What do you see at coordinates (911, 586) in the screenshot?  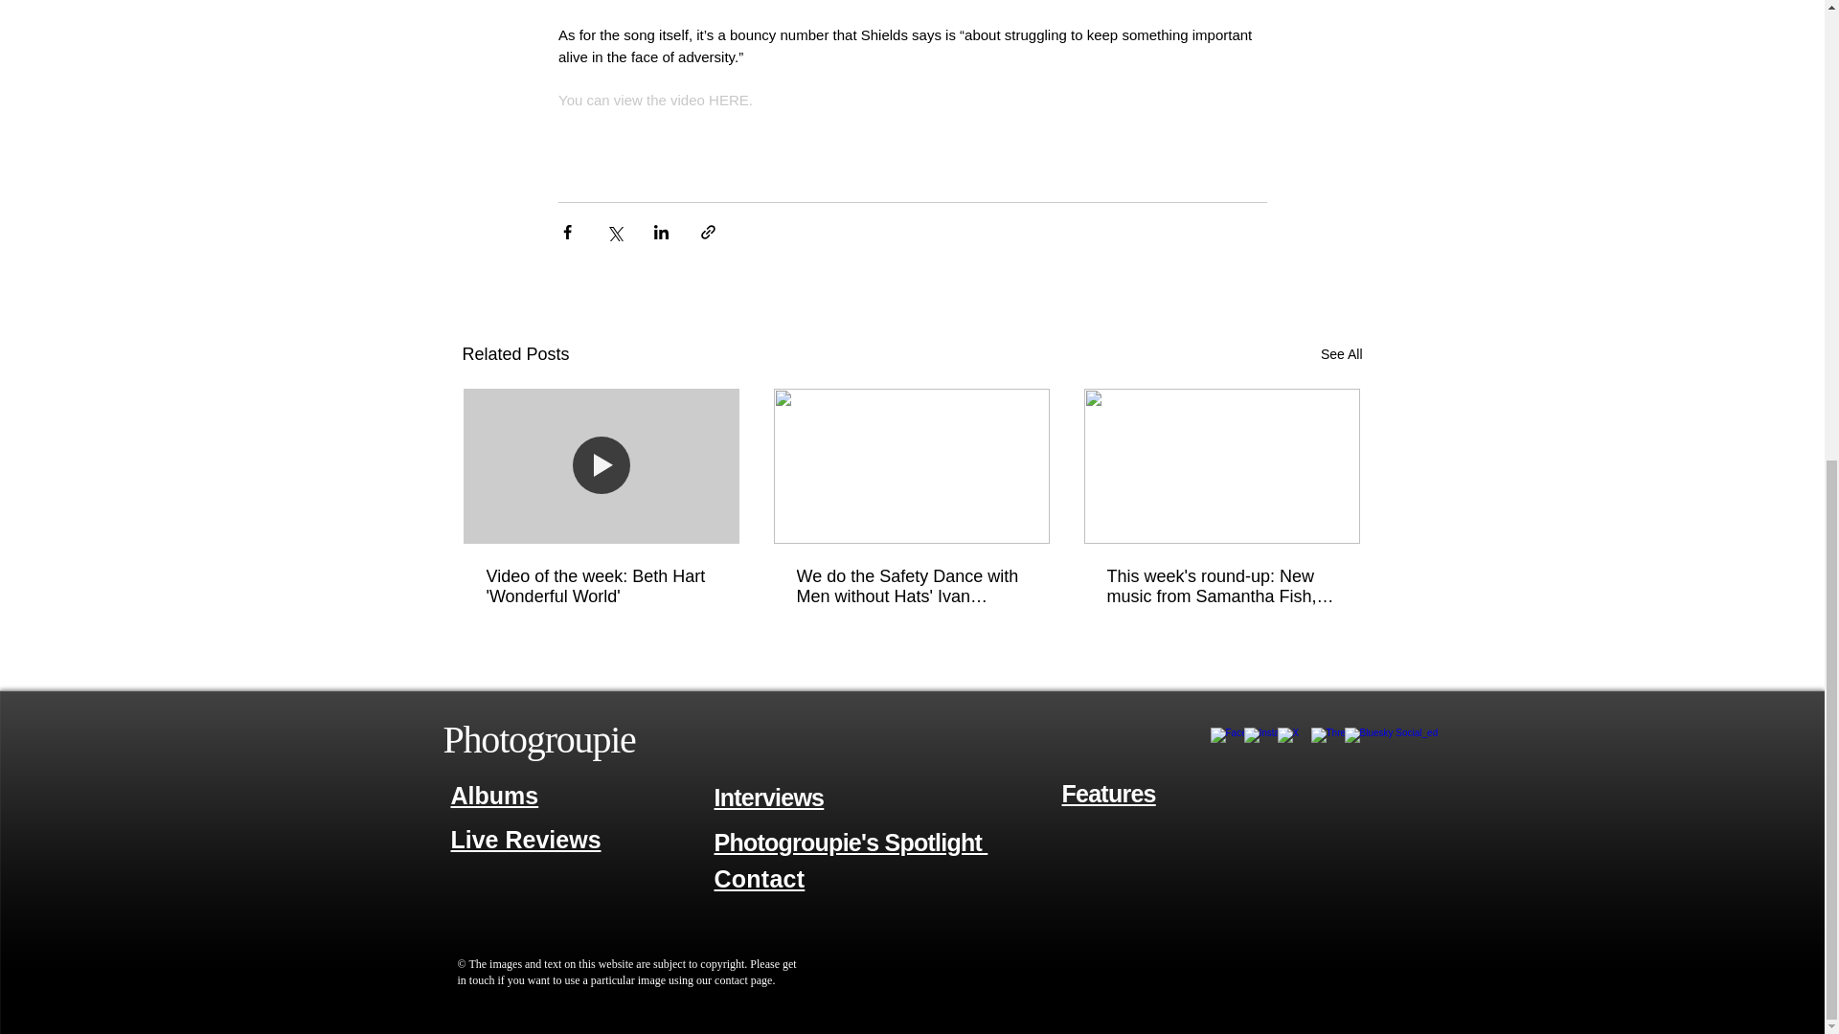 I see `We do the Safety Dance with Men without Hats' Ivan Doroschuk` at bounding box center [911, 586].